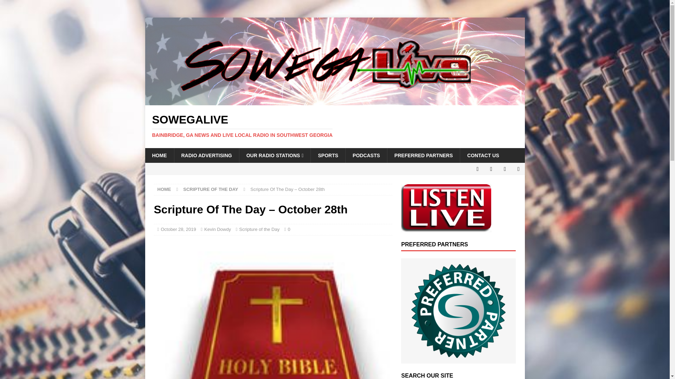 The height and width of the screenshot is (379, 675). I want to click on October 28, 2019, so click(178, 229).